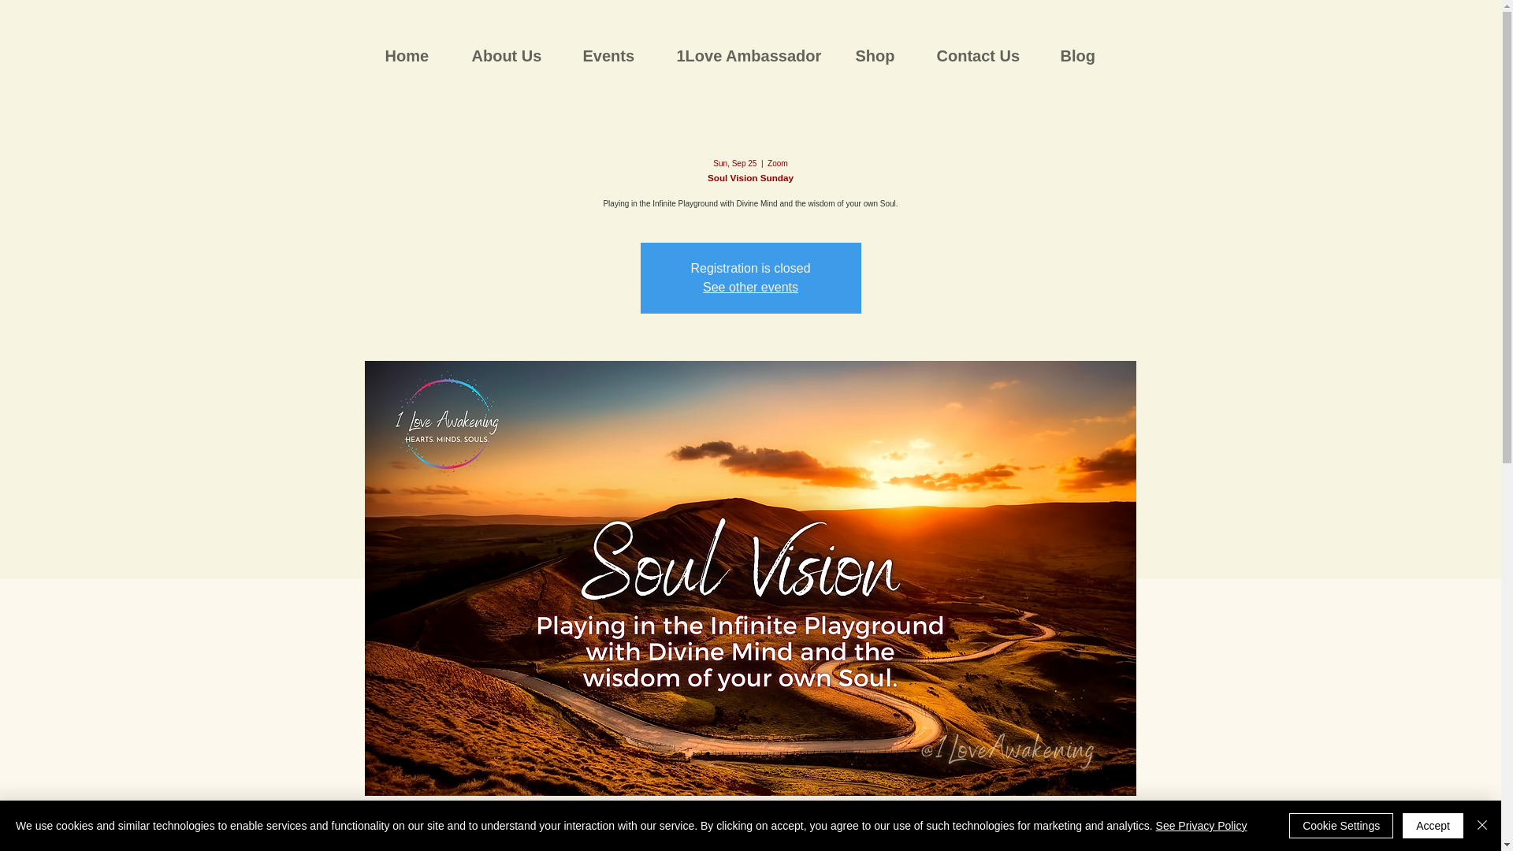 The height and width of the screenshot is (851, 1513). Describe the element at coordinates (1086, 55) in the screenshot. I see `Blog` at that location.